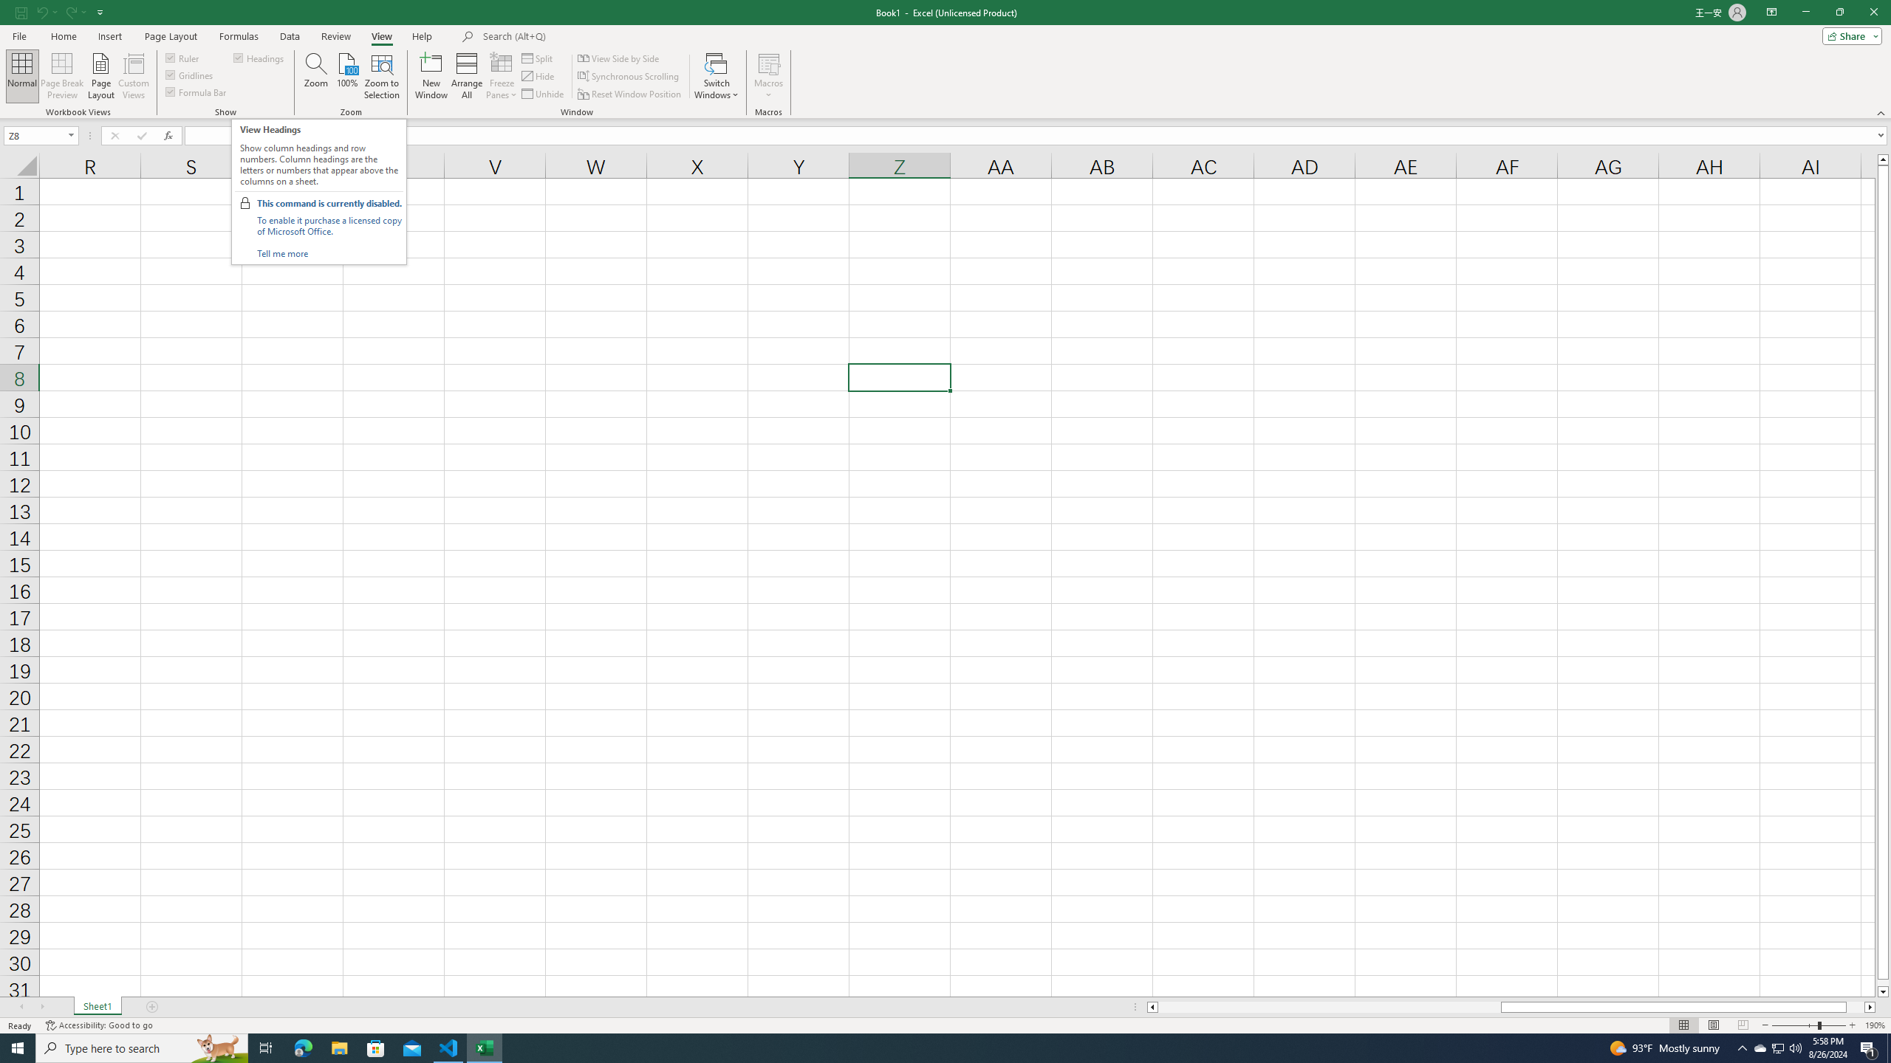  What do you see at coordinates (1329, 1007) in the screenshot?
I see `Page left` at bounding box center [1329, 1007].